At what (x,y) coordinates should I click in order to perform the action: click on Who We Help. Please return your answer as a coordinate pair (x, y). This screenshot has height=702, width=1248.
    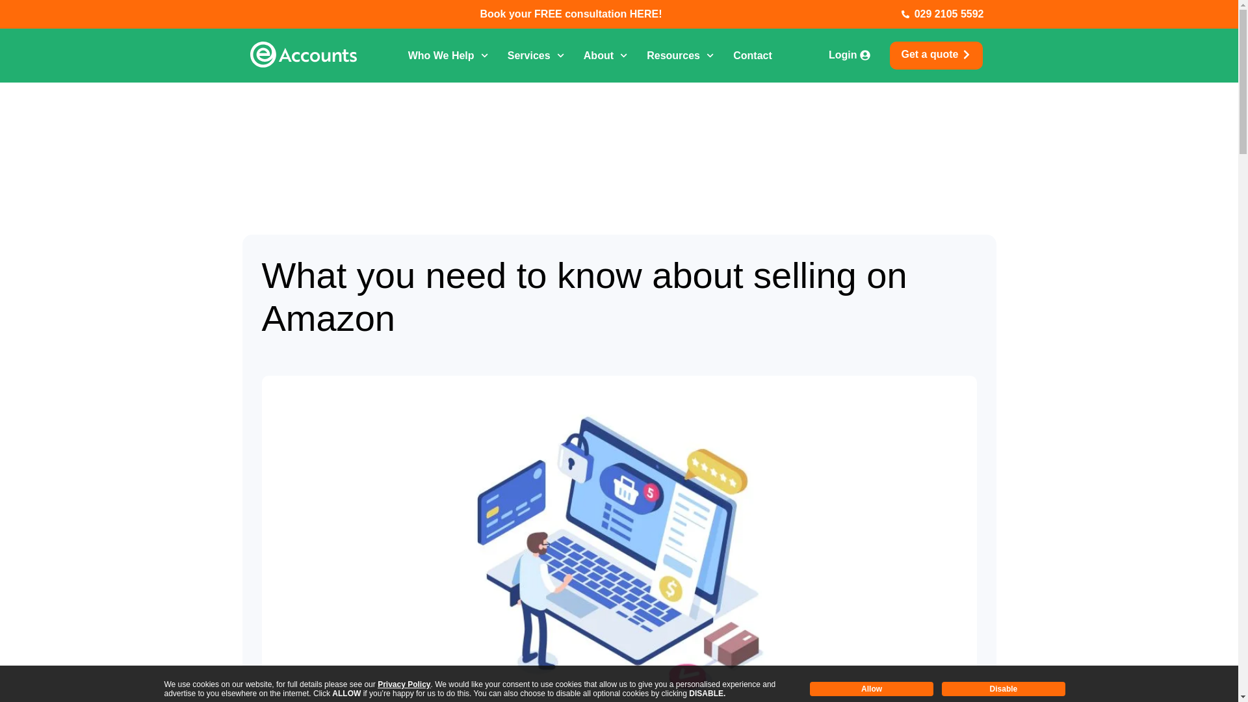
    Looking at the image, I should click on (447, 55).